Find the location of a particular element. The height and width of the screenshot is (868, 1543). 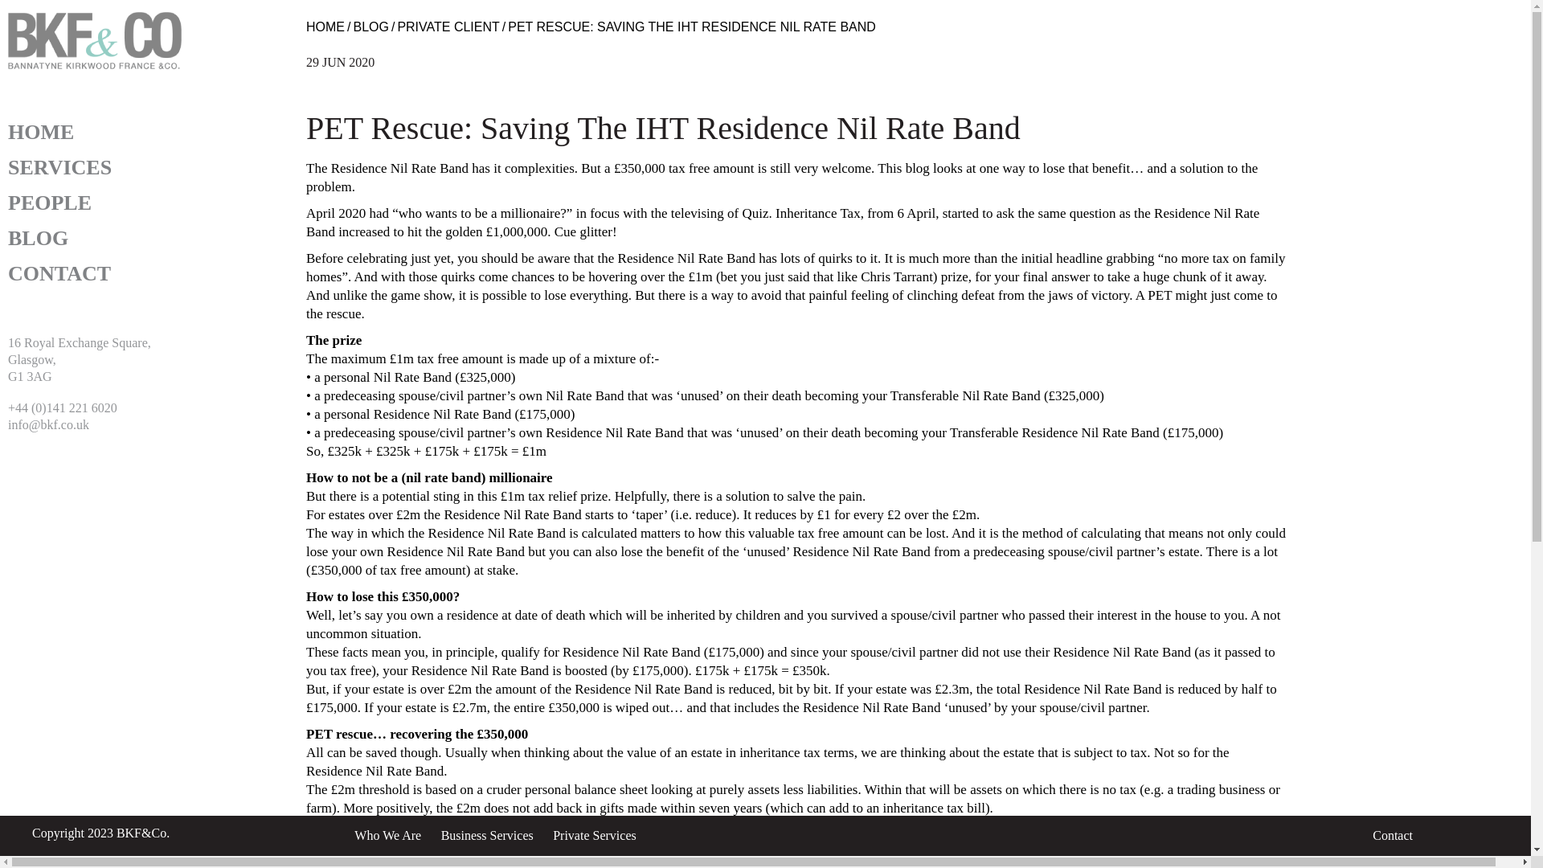

PRIVATE CLIENT is located at coordinates (447, 27).